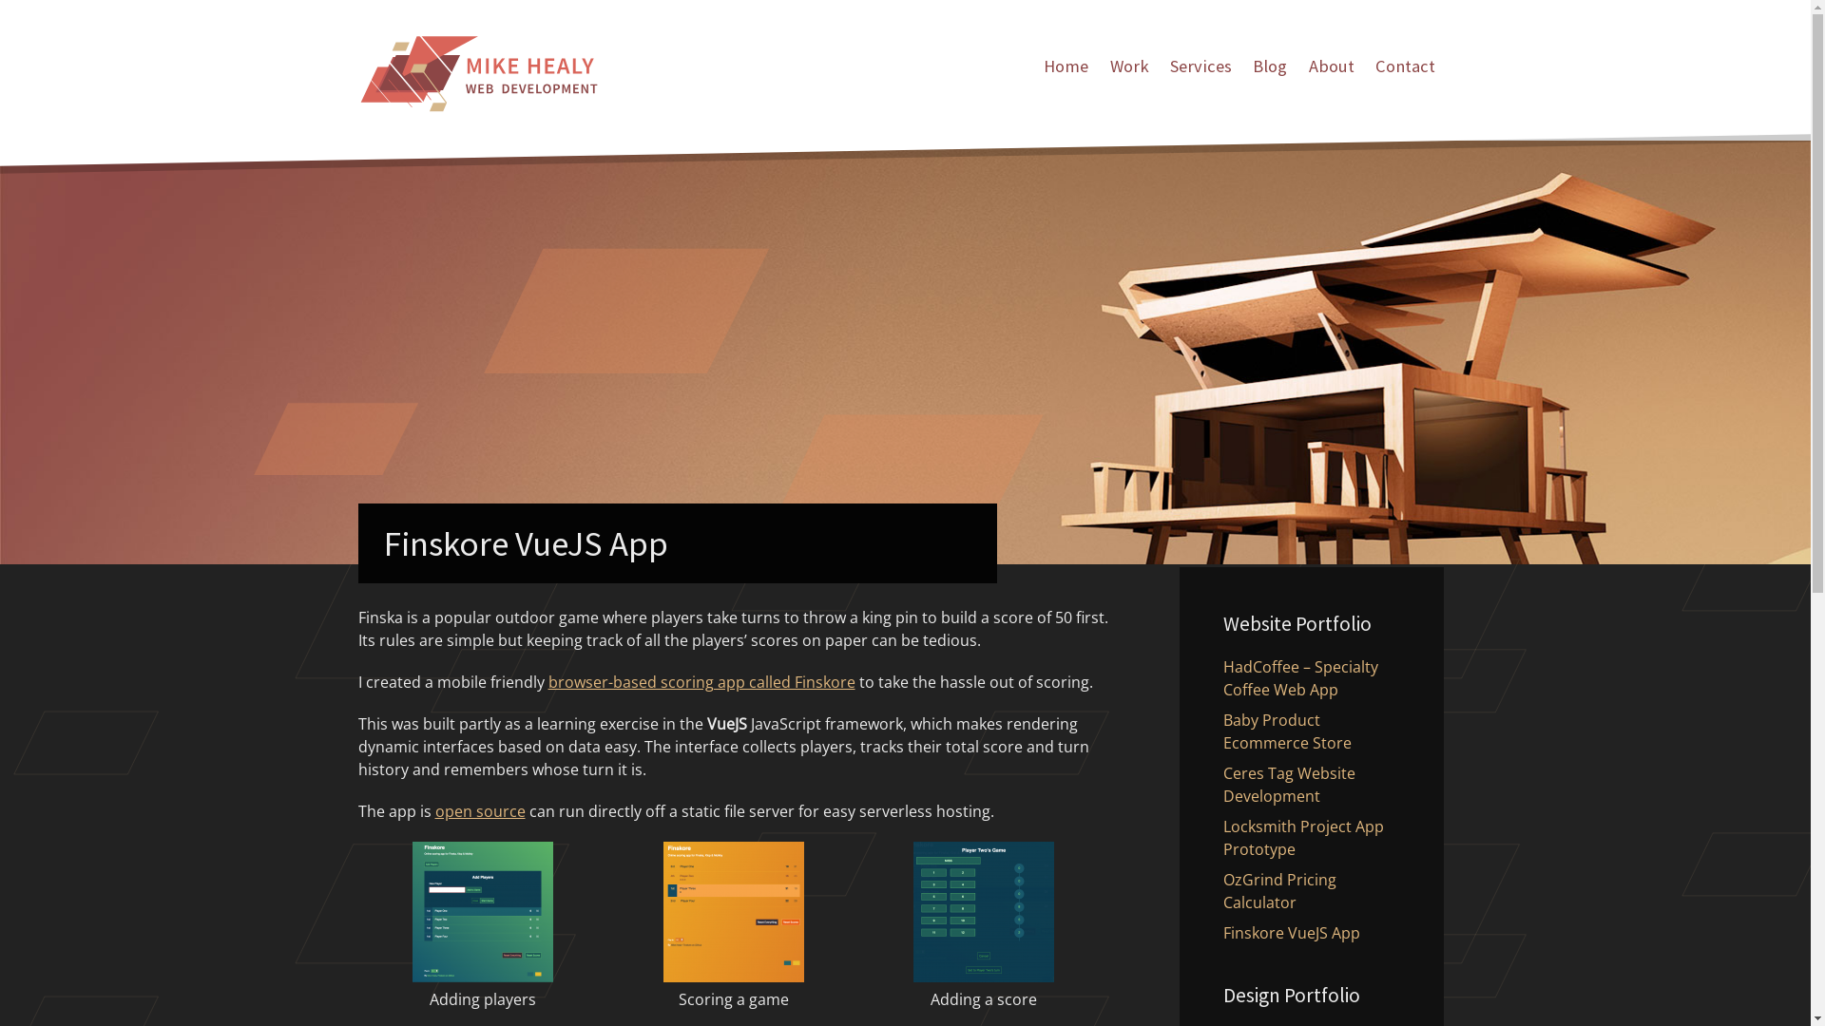 This screenshot has width=1825, height=1026. What do you see at coordinates (1129, 70) in the screenshot?
I see `Work` at bounding box center [1129, 70].